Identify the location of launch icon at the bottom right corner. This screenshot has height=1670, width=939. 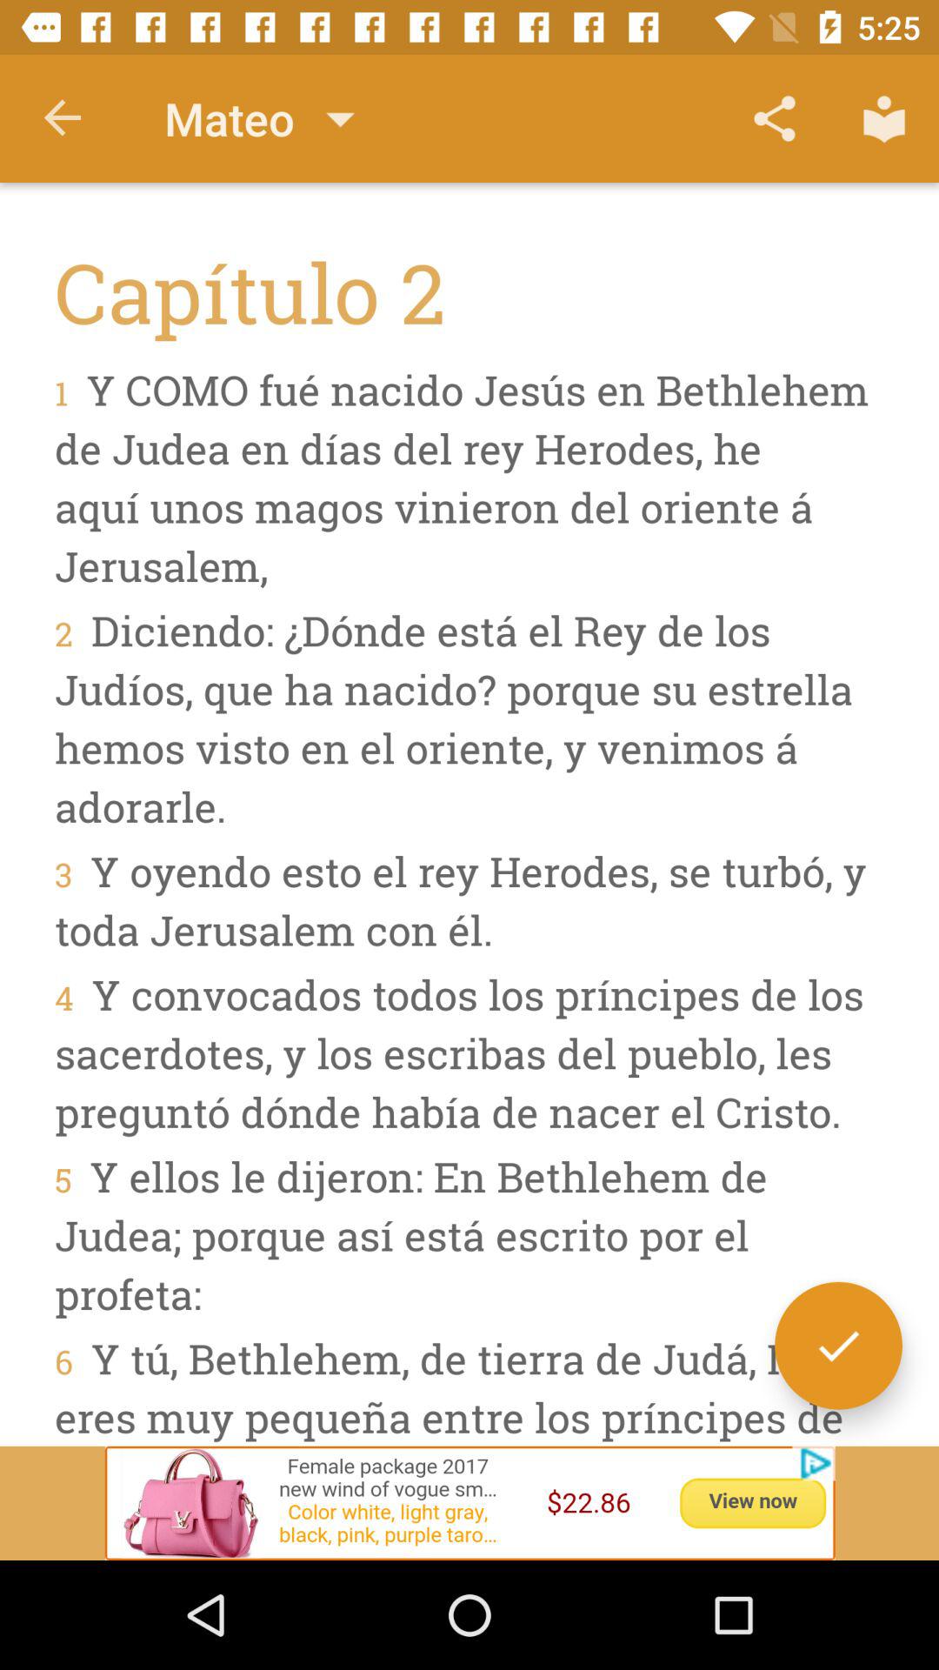
(838, 1345).